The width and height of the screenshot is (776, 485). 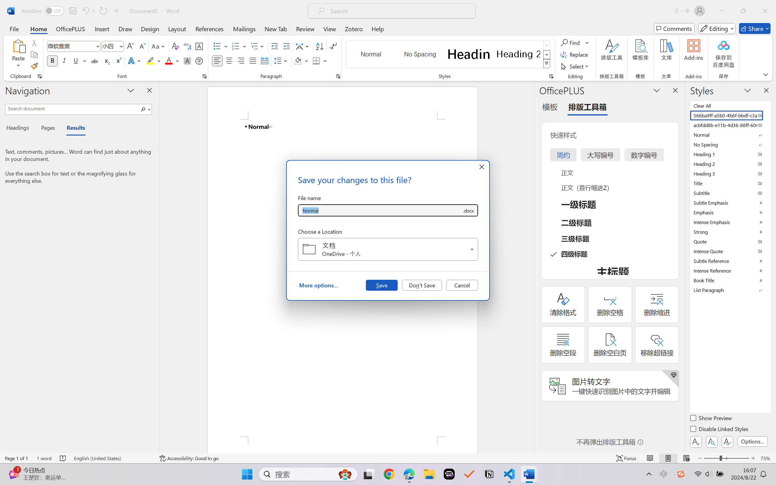 I want to click on Pages, so click(x=48, y=129).